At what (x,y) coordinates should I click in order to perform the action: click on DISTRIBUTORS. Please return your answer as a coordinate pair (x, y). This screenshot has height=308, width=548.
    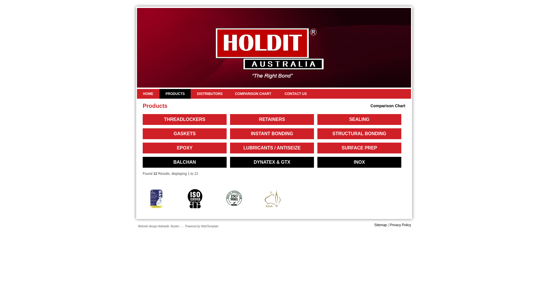
    Looking at the image, I should click on (210, 94).